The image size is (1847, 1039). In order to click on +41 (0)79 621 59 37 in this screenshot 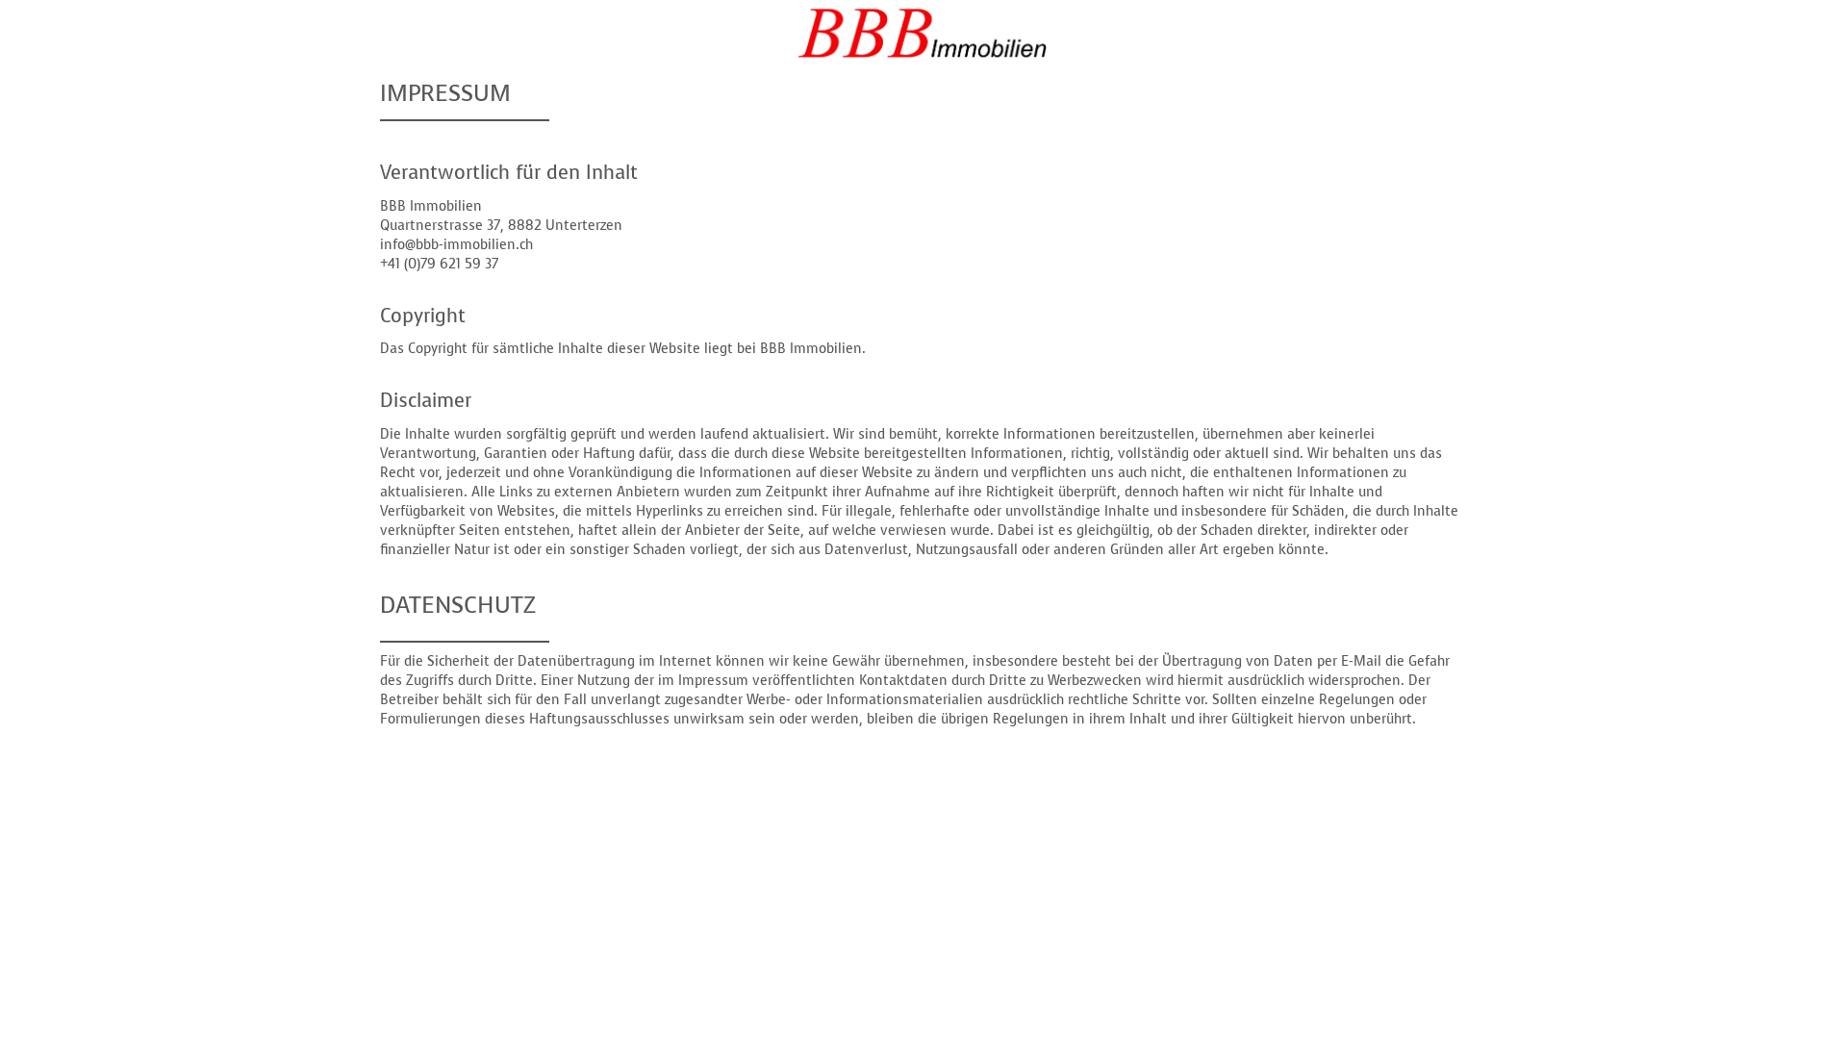, I will do `click(439, 264)`.